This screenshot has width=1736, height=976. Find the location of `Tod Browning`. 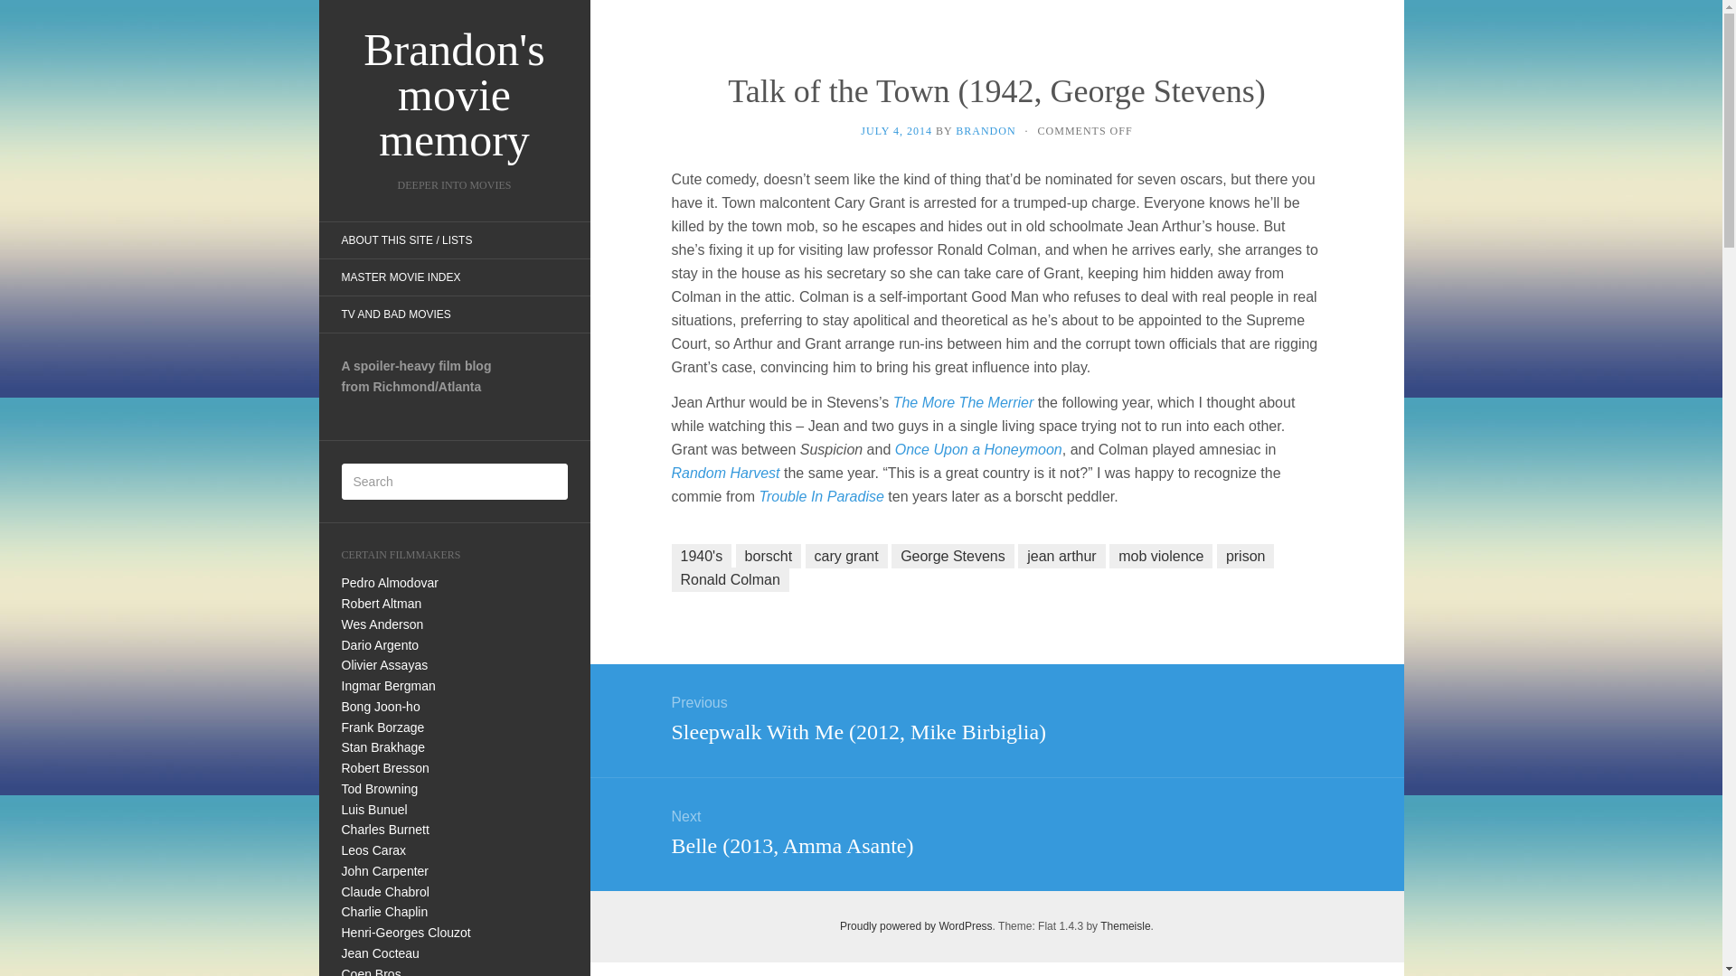

Tod Browning is located at coordinates (380, 789).